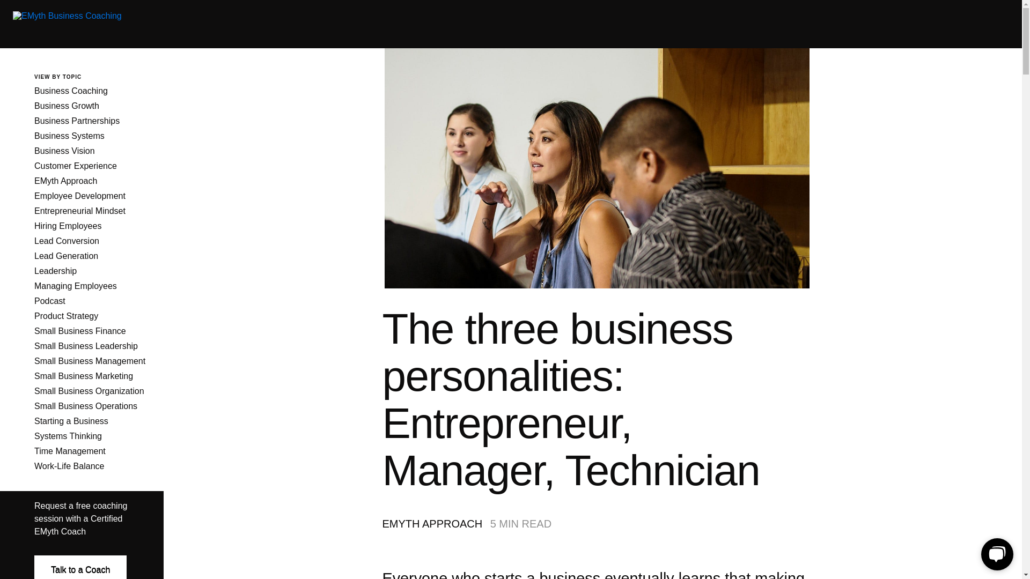 The width and height of the screenshot is (1030, 579). Describe the element at coordinates (65, 180) in the screenshot. I see `EMyth Approach` at that location.